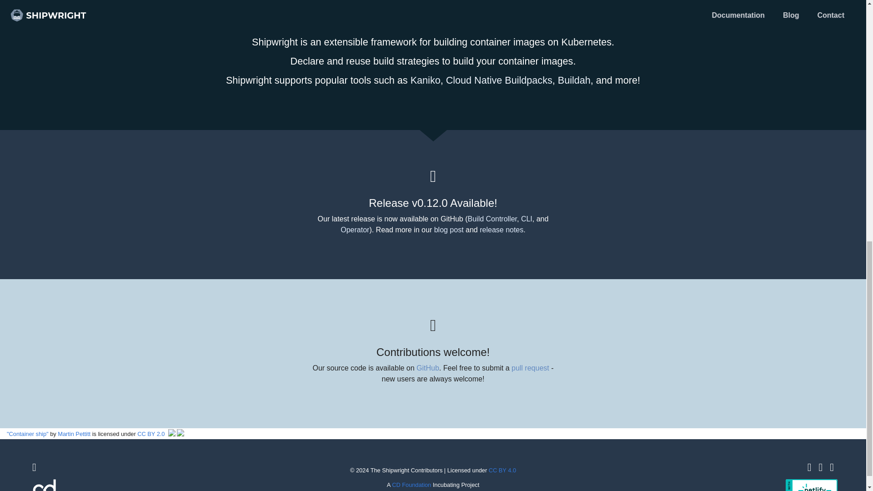 This screenshot has height=491, width=873. Describe the element at coordinates (809, 467) in the screenshot. I see `GitHub` at that location.